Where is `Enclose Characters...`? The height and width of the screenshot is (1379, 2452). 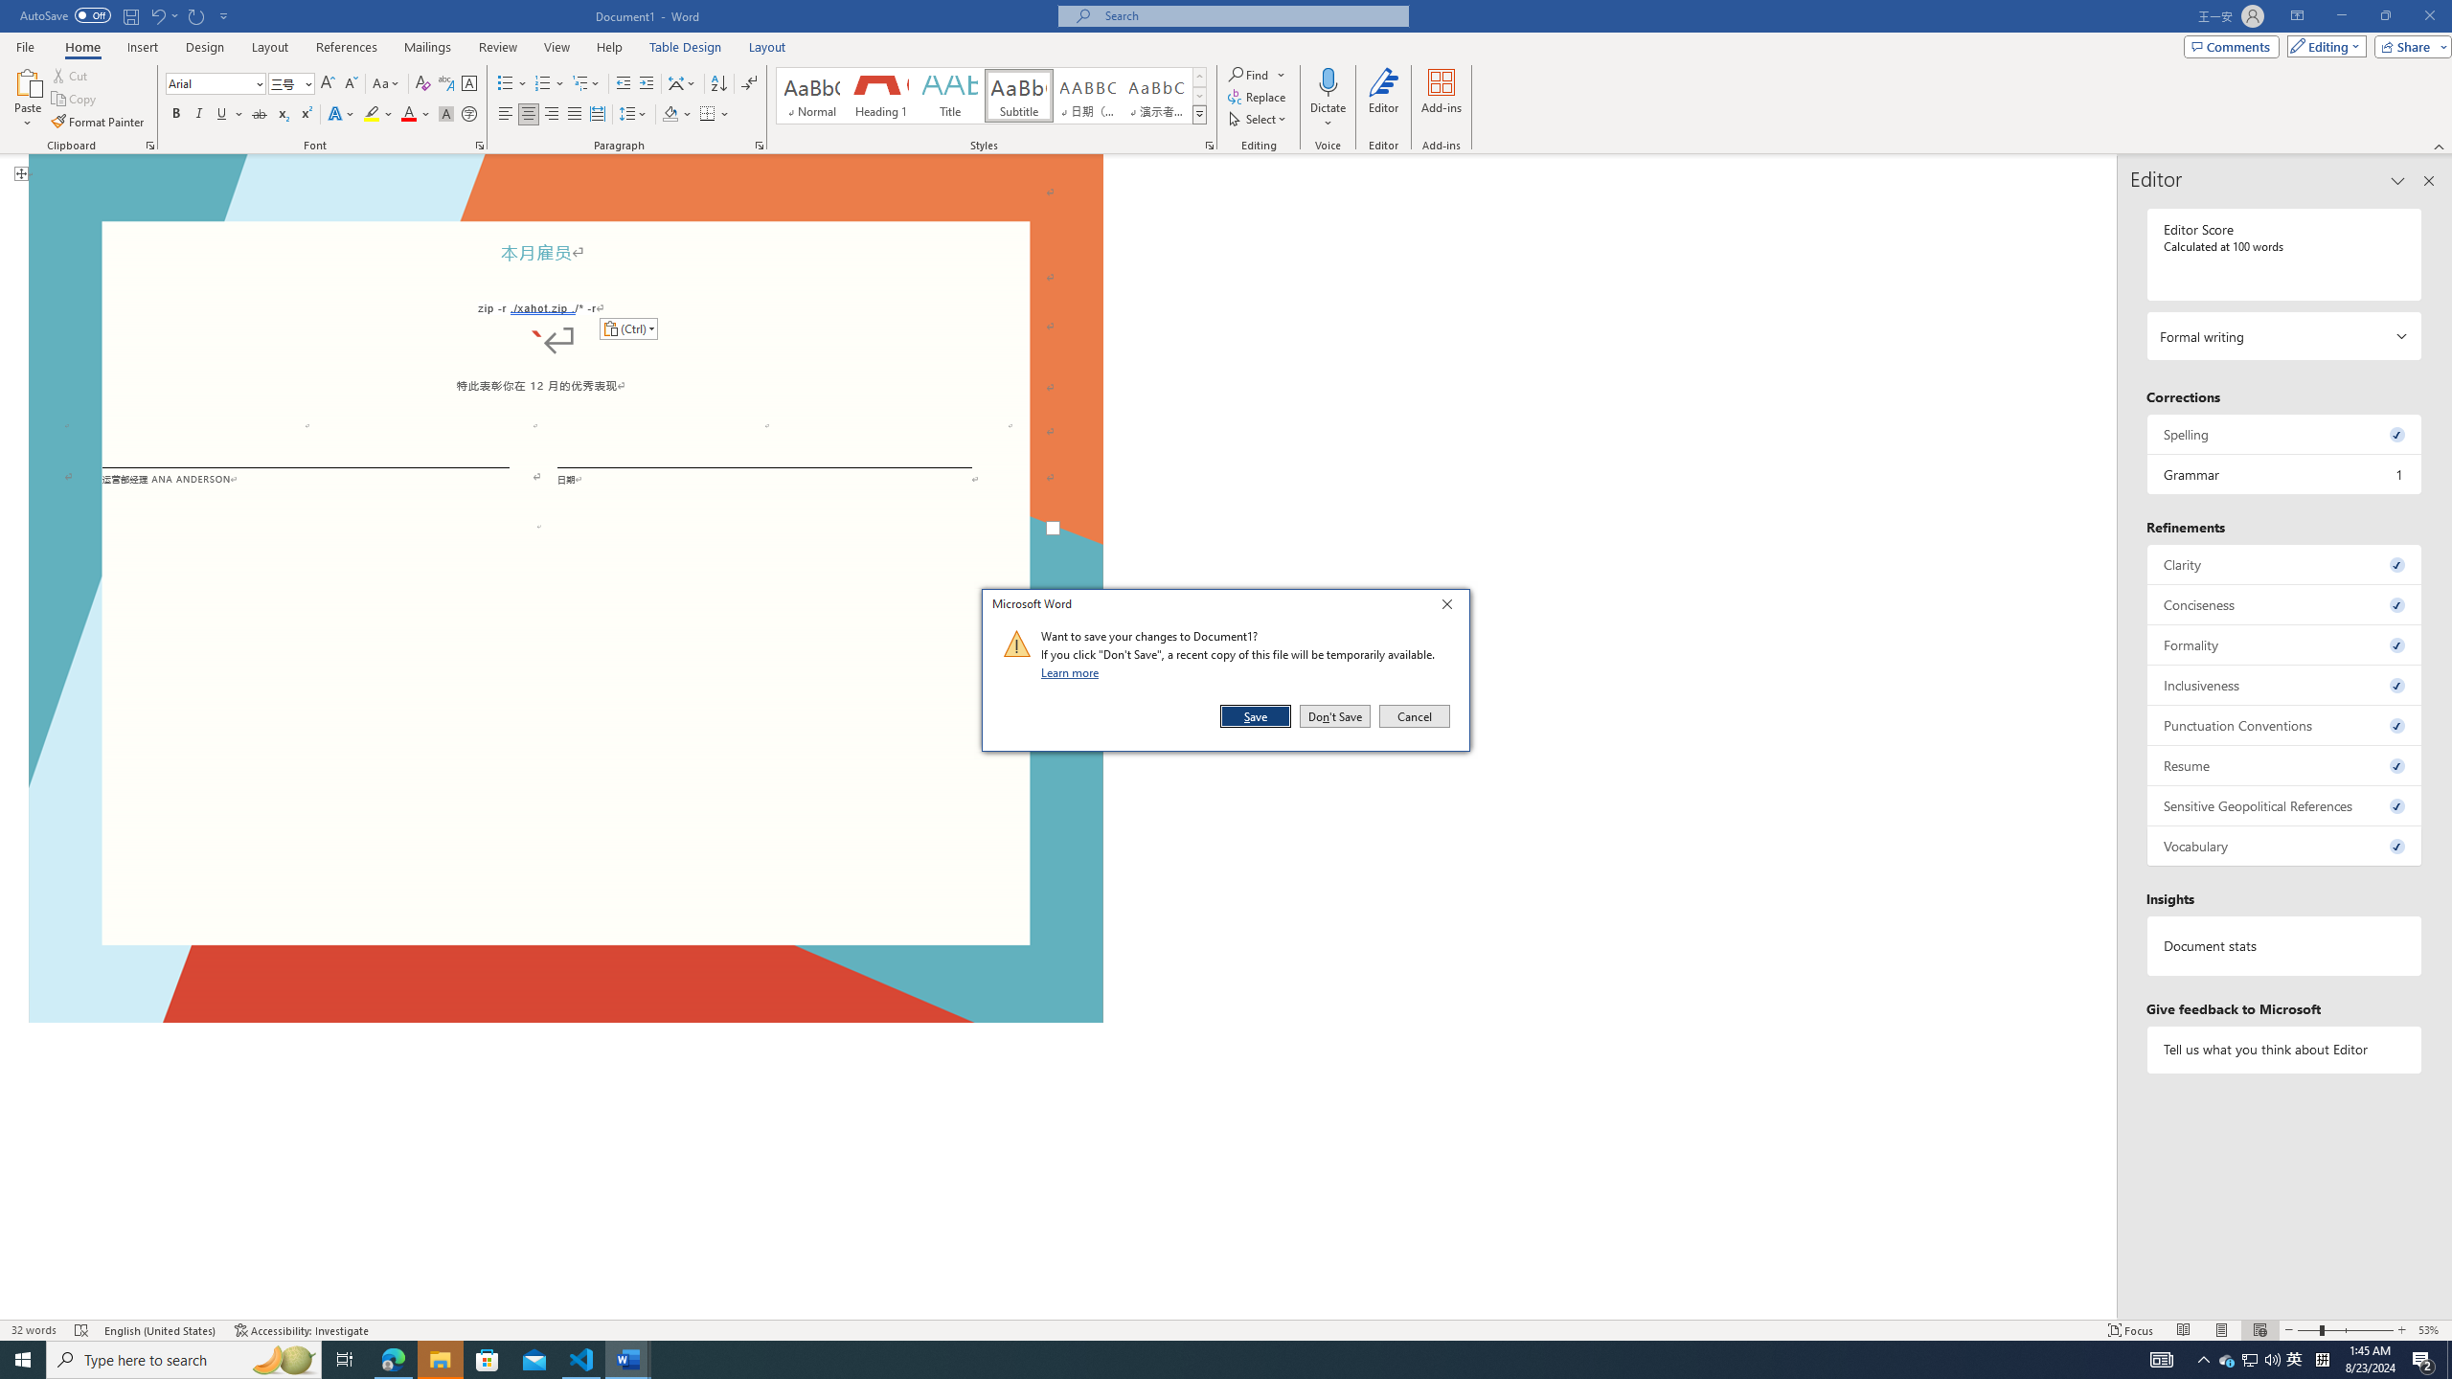
Enclose Characters... is located at coordinates (469, 115).